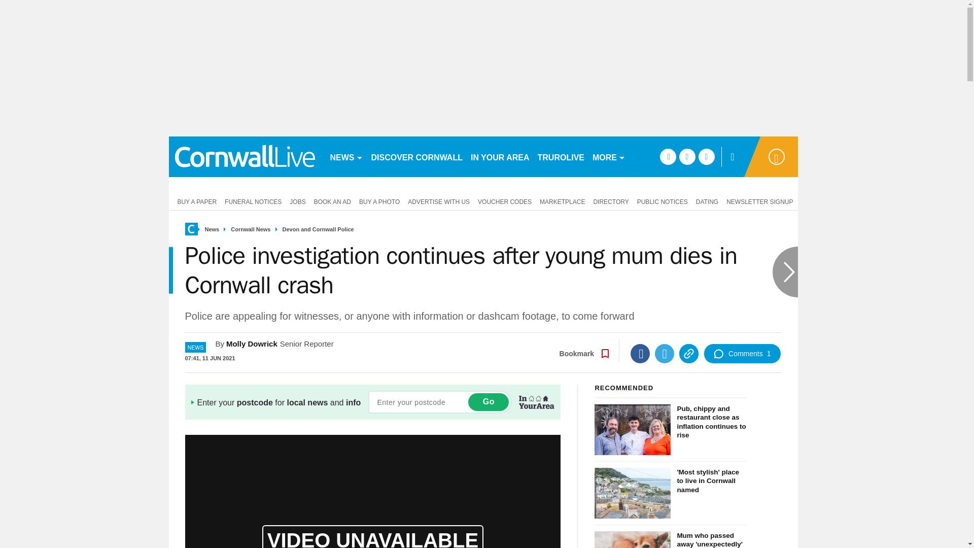 This screenshot has width=974, height=548. What do you see at coordinates (687, 156) in the screenshot?
I see `twitter` at bounding box center [687, 156].